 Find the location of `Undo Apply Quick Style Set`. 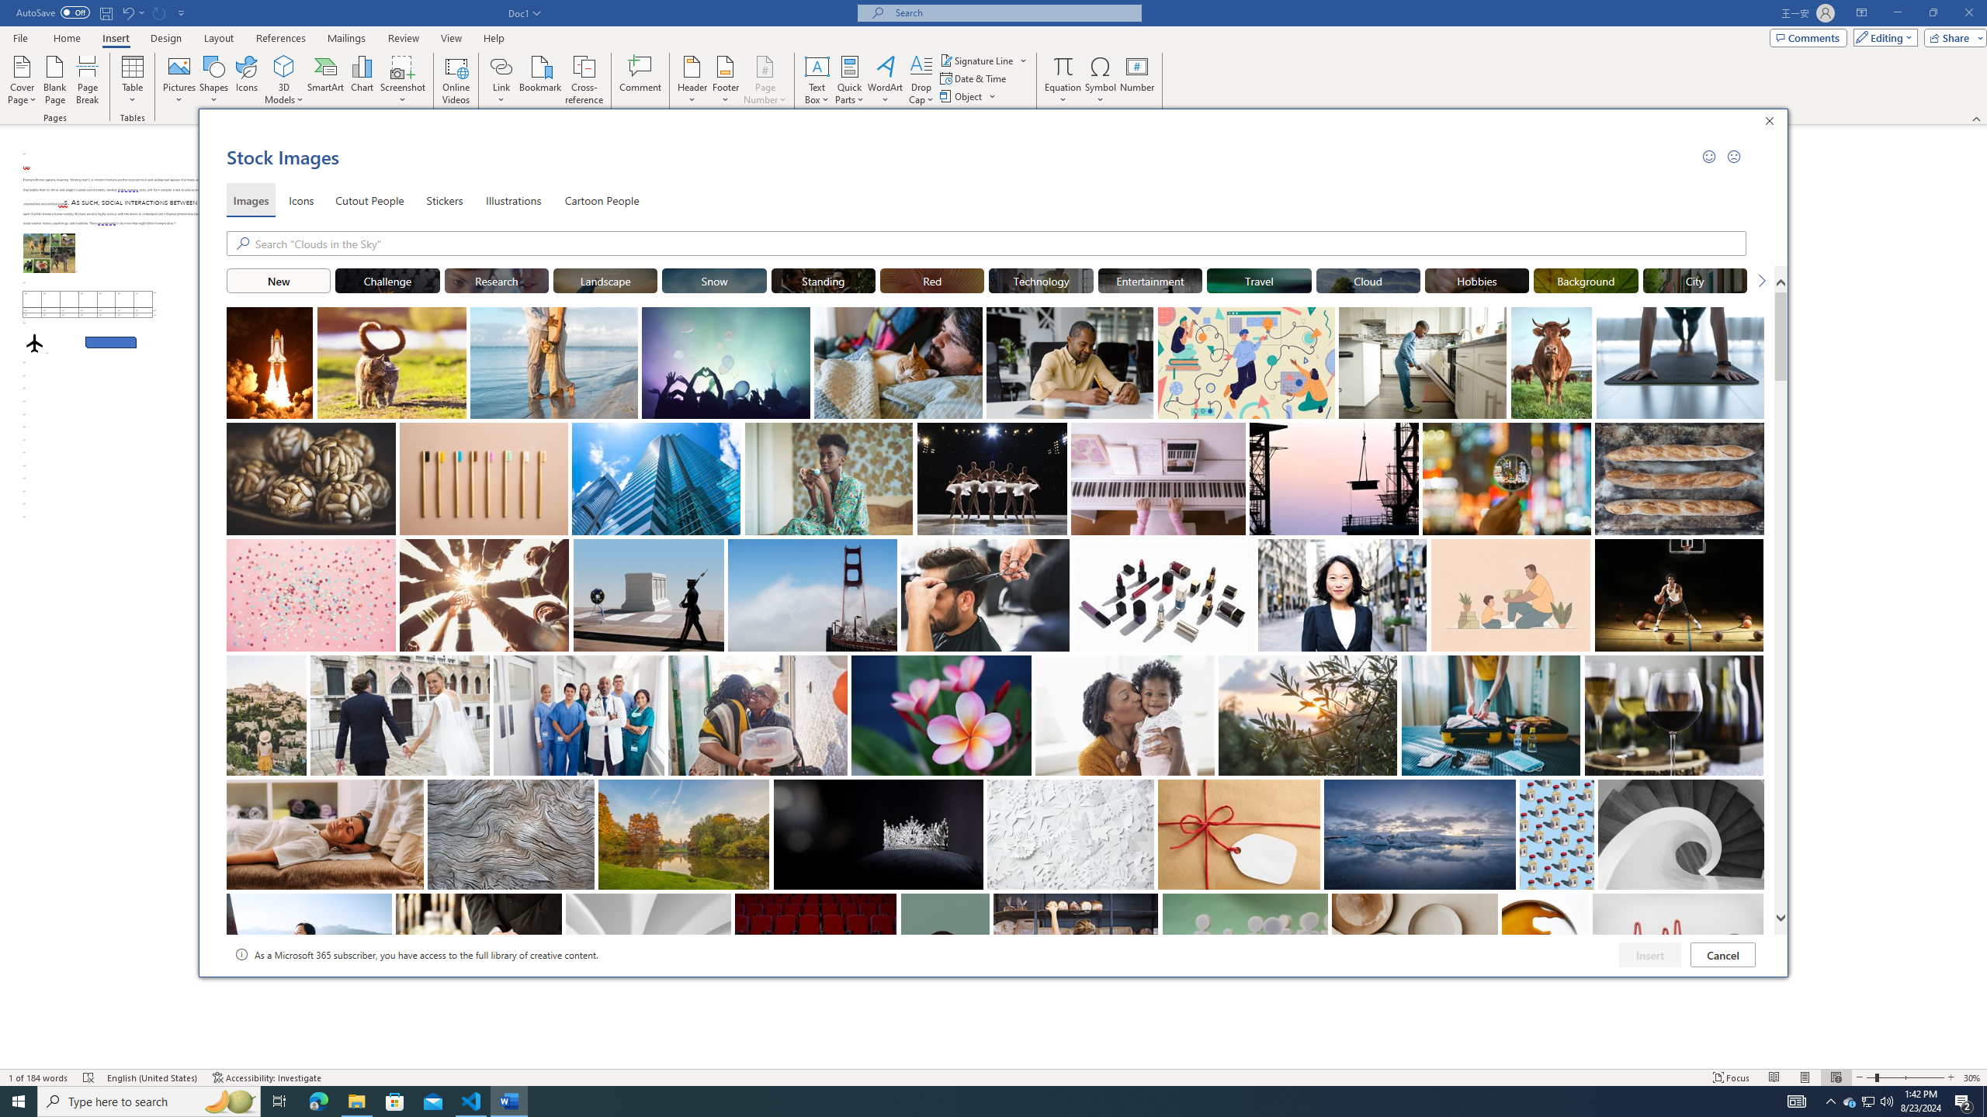

Undo Apply Quick Style Set is located at coordinates (127, 12).